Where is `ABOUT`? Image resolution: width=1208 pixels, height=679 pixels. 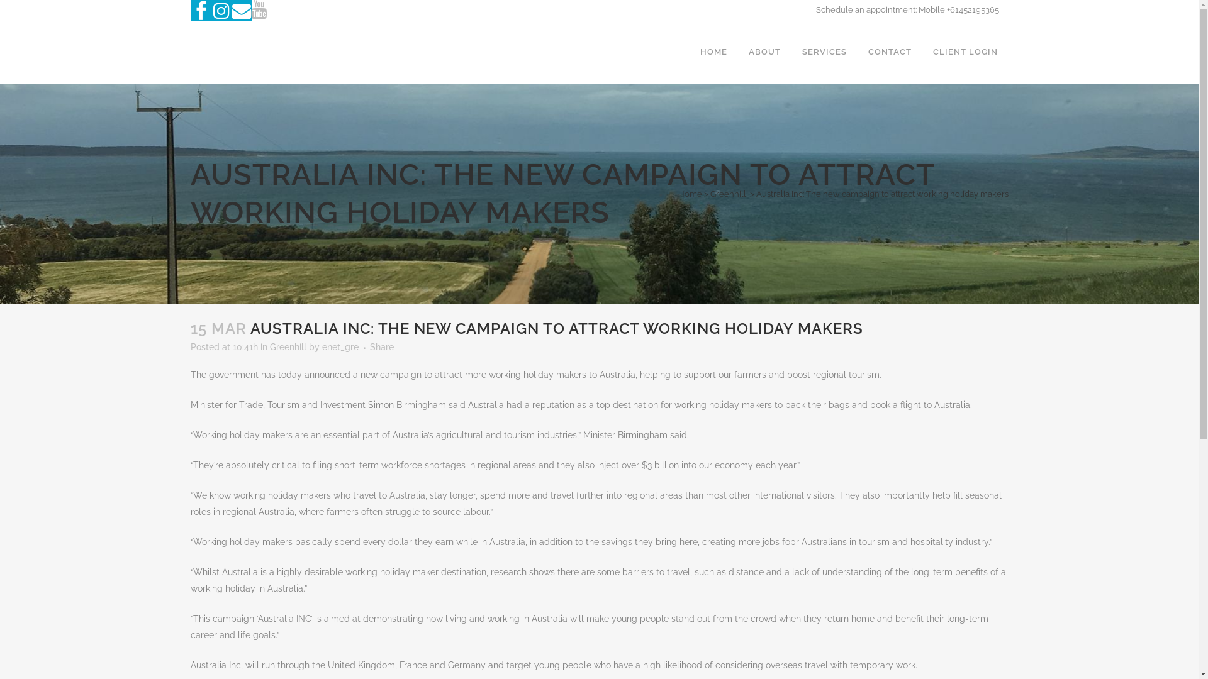 ABOUT is located at coordinates (764, 52).